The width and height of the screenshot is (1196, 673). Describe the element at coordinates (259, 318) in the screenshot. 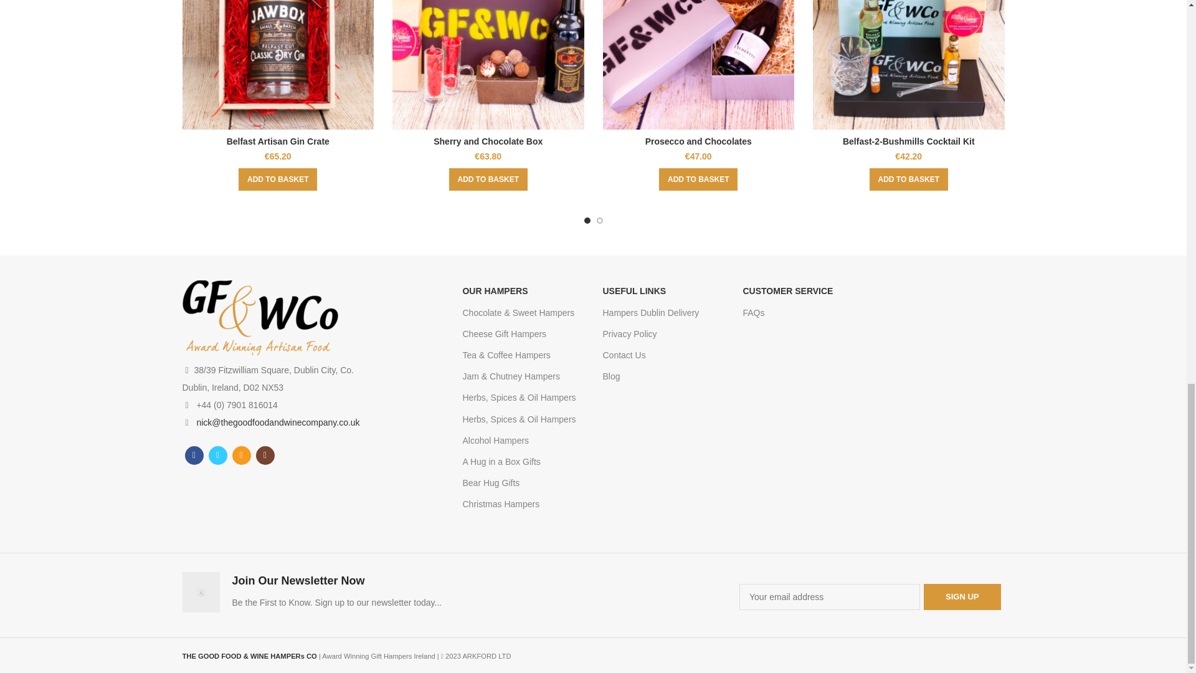

I see `gf-and-w-co-logo-black` at that location.